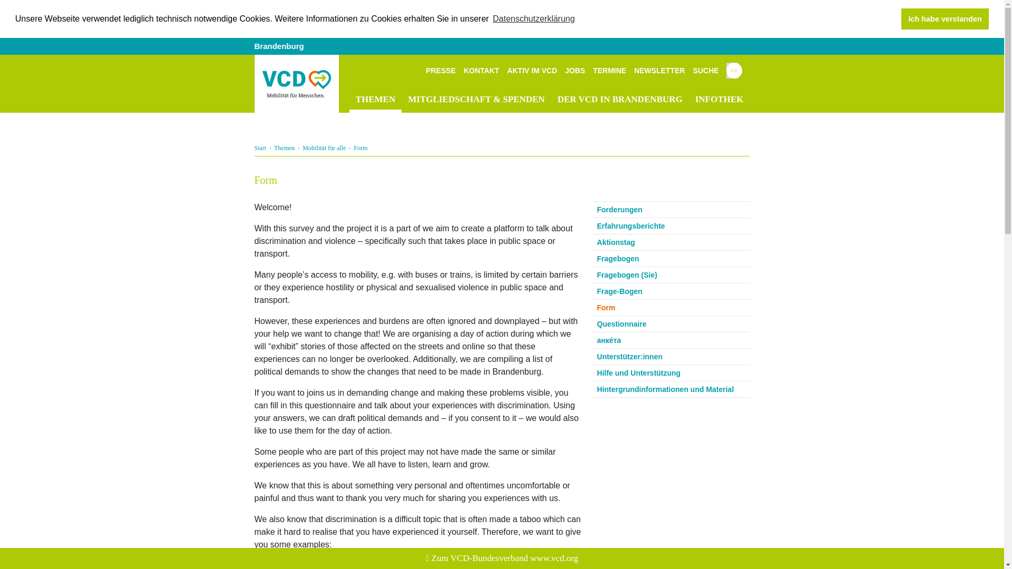 The height and width of the screenshot is (569, 1012). Describe the element at coordinates (532, 71) in the screenshot. I see `AKTIV IM VCD` at that location.